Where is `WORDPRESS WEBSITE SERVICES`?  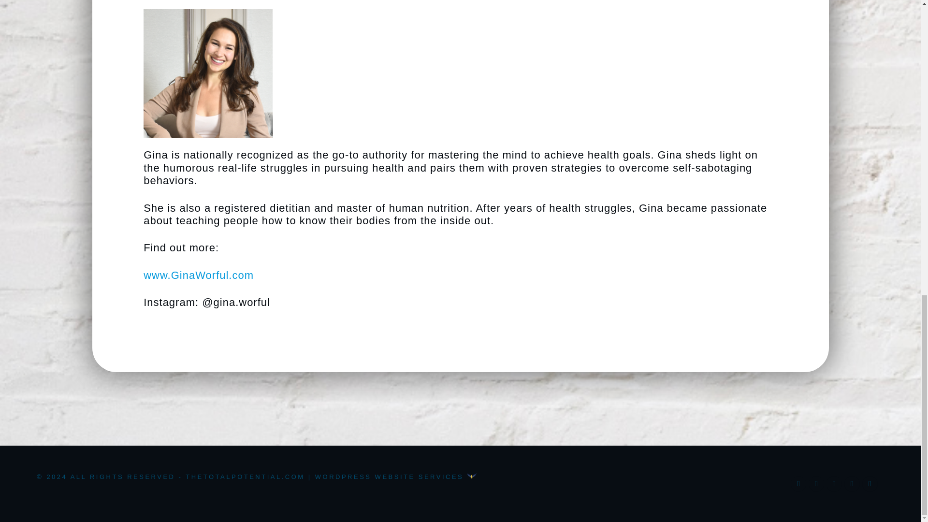 WORDPRESS WEBSITE SERVICES is located at coordinates (396, 477).